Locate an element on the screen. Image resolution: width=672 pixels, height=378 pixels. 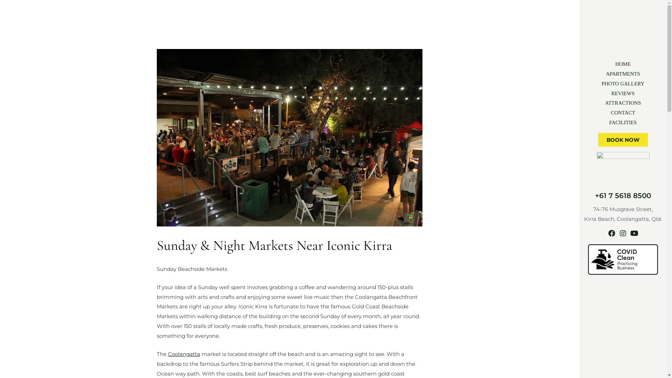
ATTRACTIONS is located at coordinates (623, 103).